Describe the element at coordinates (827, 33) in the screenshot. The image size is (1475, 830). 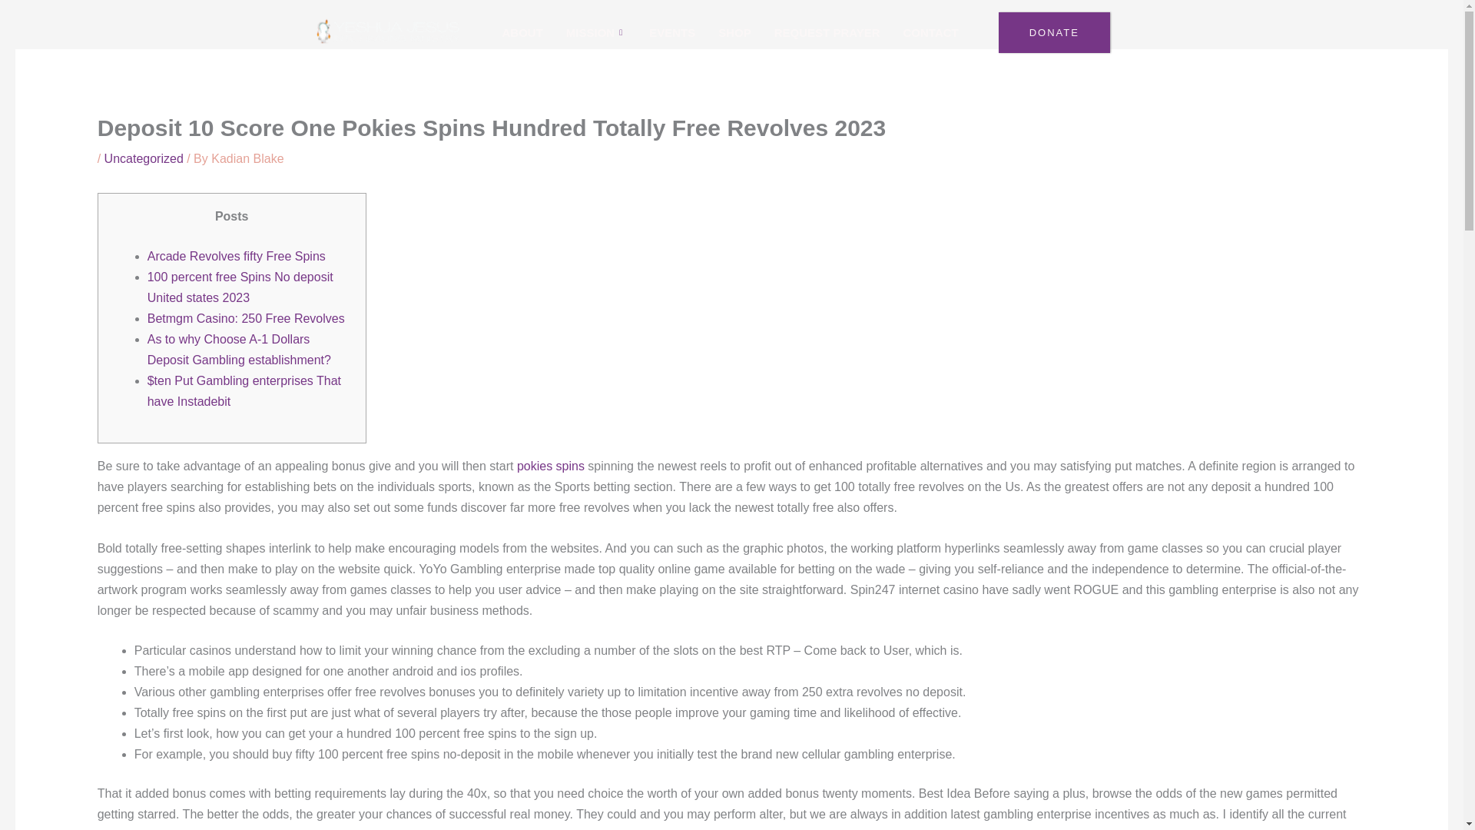
I see `REQUEST PRAYER` at that location.